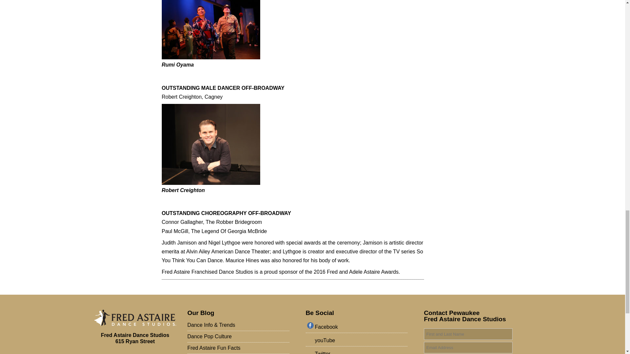 Image resolution: width=630 pixels, height=354 pixels. I want to click on follow us on Twitter, so click(358, 351).